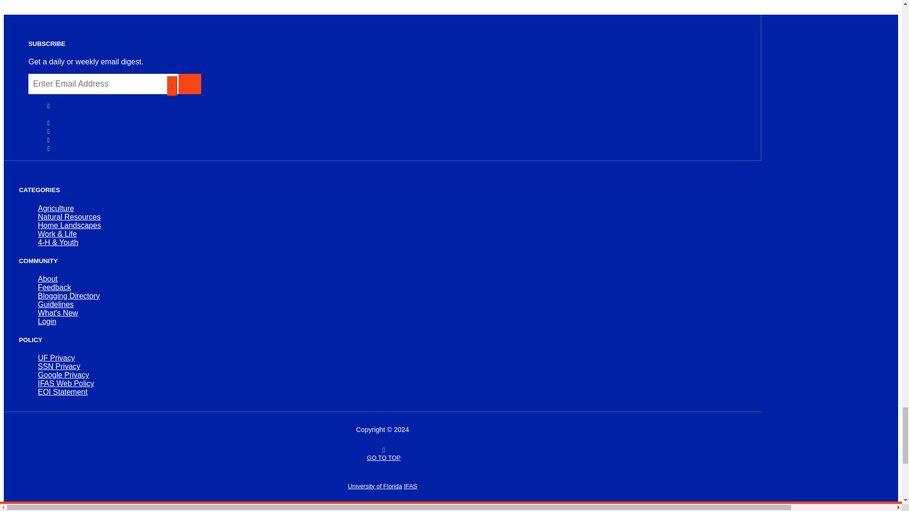 Image resolution: width=909 pixels, height=511 pixels. I want to click on Enter Email Address, so click(103, 83).